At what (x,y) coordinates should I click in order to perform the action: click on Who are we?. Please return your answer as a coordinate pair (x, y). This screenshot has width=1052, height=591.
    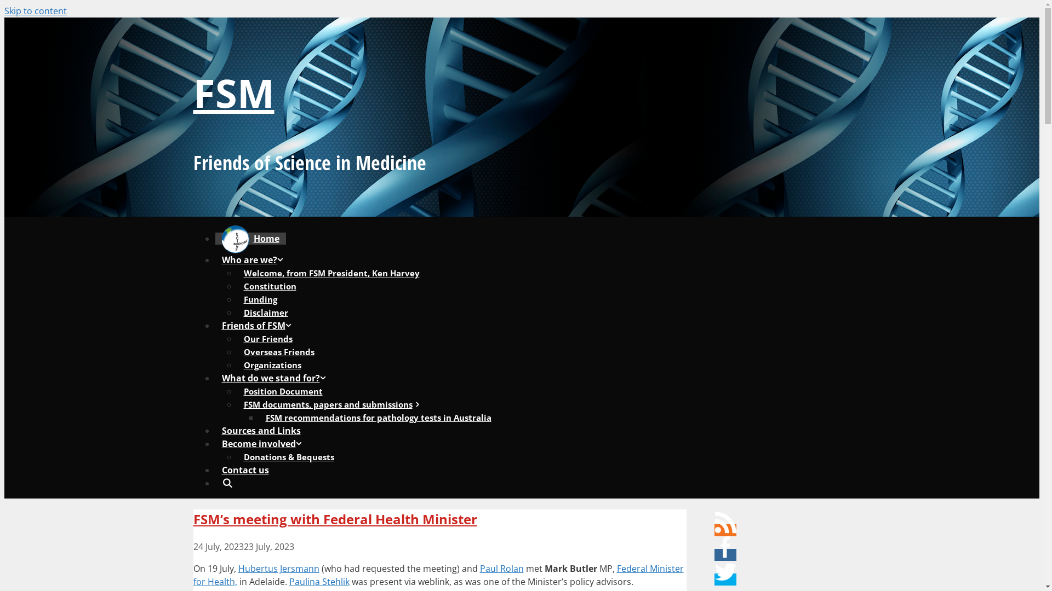
    Looking at the image, I should click on (256, 260).